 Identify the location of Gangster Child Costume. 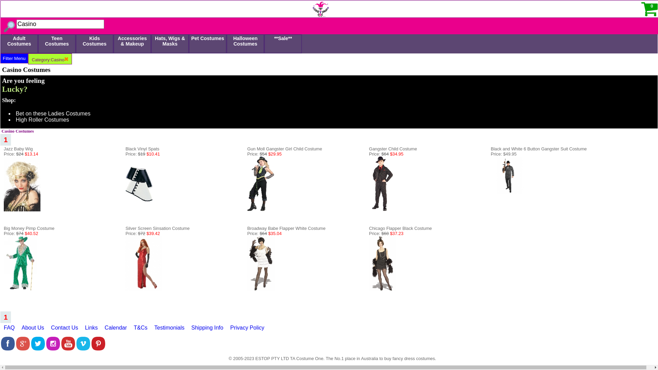
(393, 149).